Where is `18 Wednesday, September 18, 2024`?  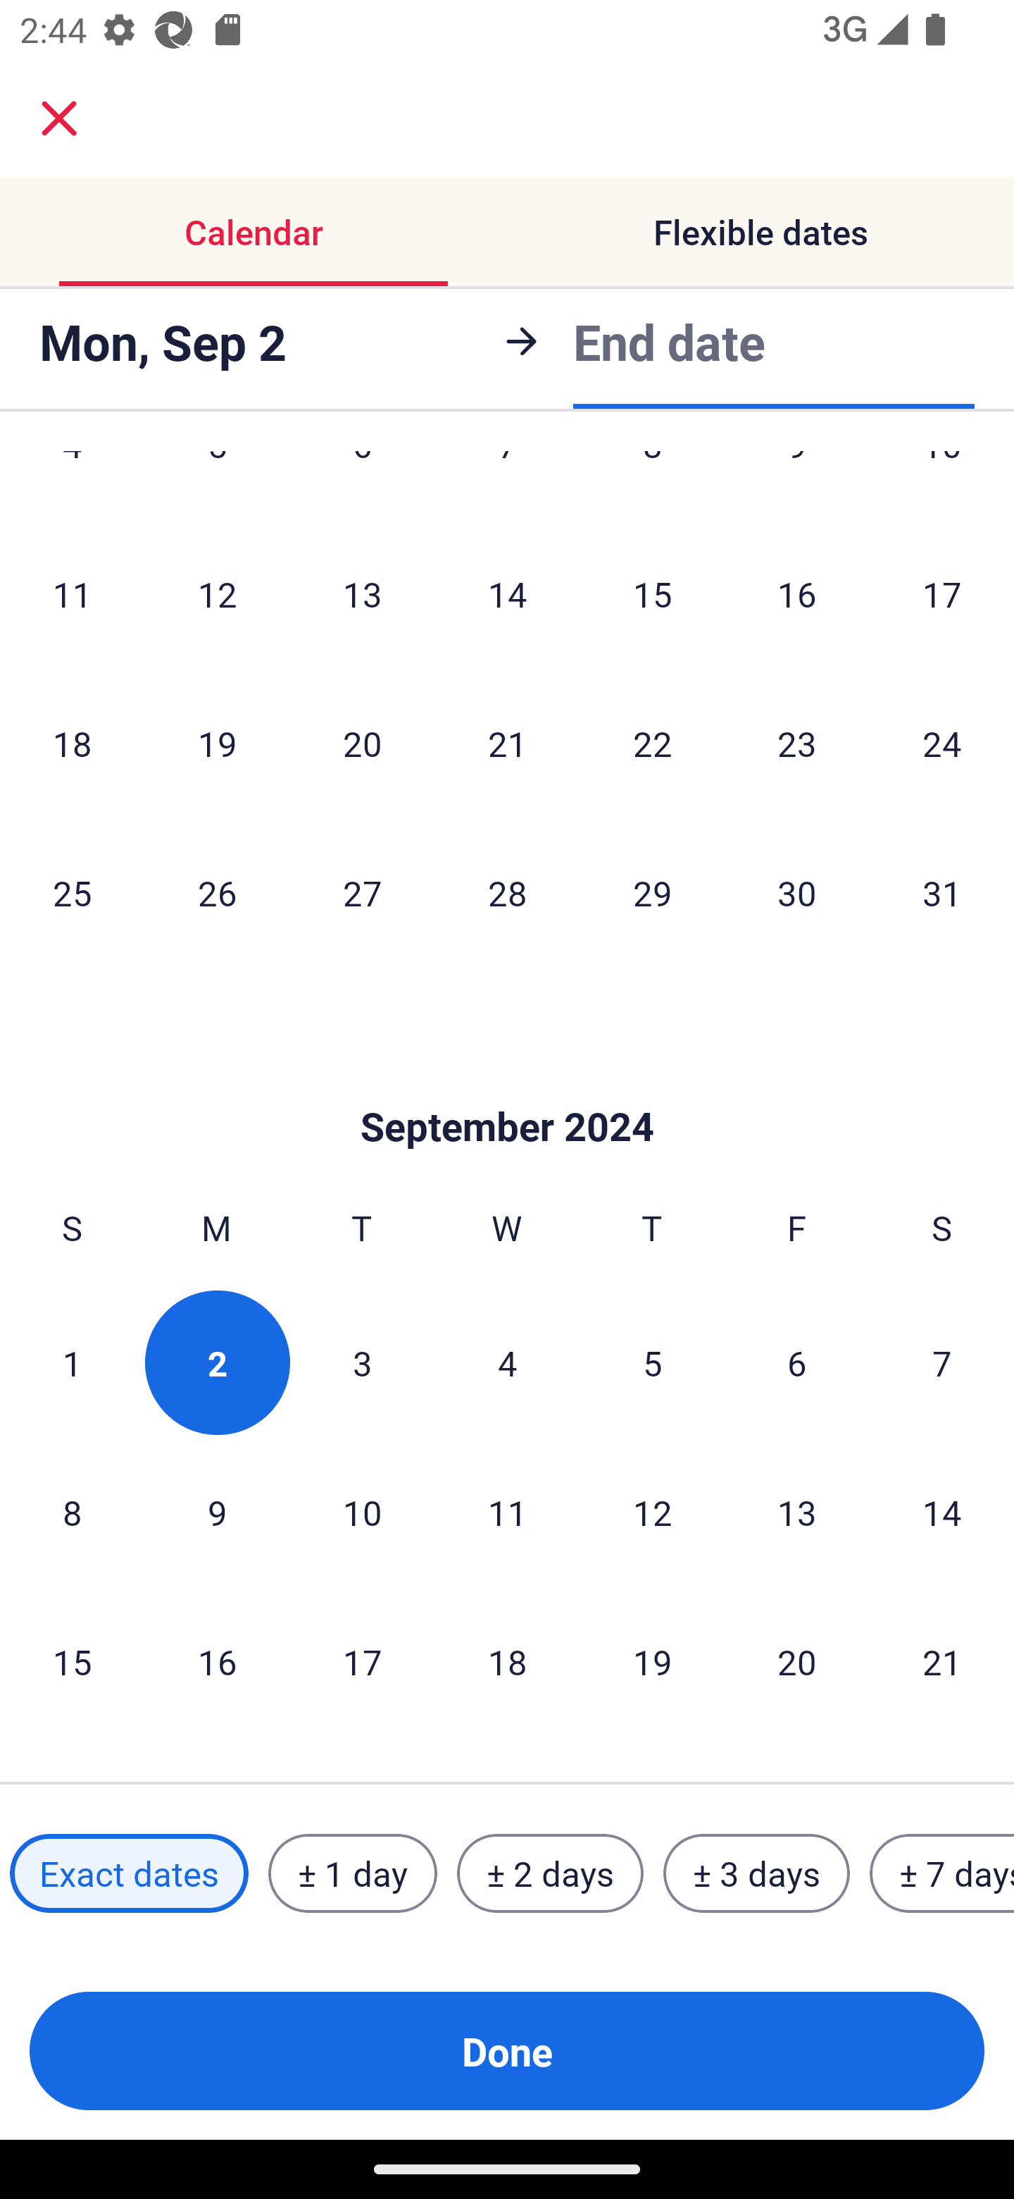 18 Wednesday, September 18, 2024 is located at coordinates (507, 1661).